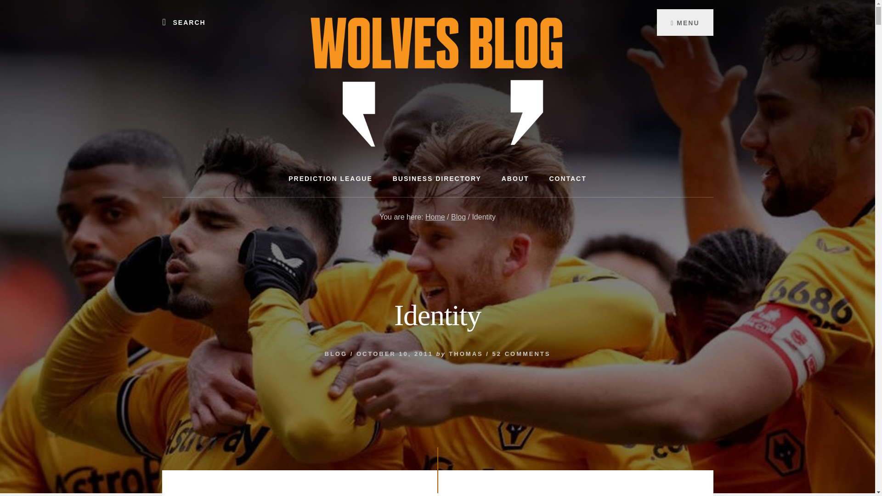  What do you see at coordinates (515, 178) in the screenshot?
I see `ABOUT` at bounding box center [515, 178].